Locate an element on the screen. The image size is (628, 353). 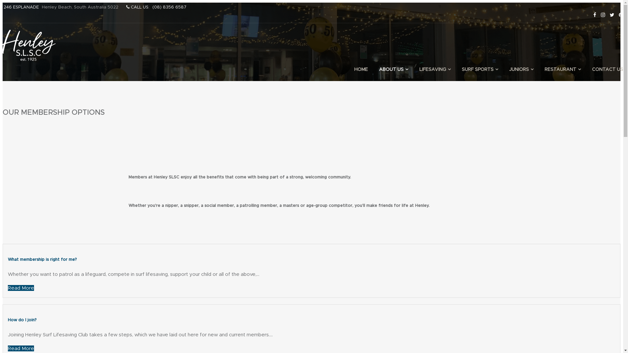
ABOUT US is located at coordinates (394, 69).